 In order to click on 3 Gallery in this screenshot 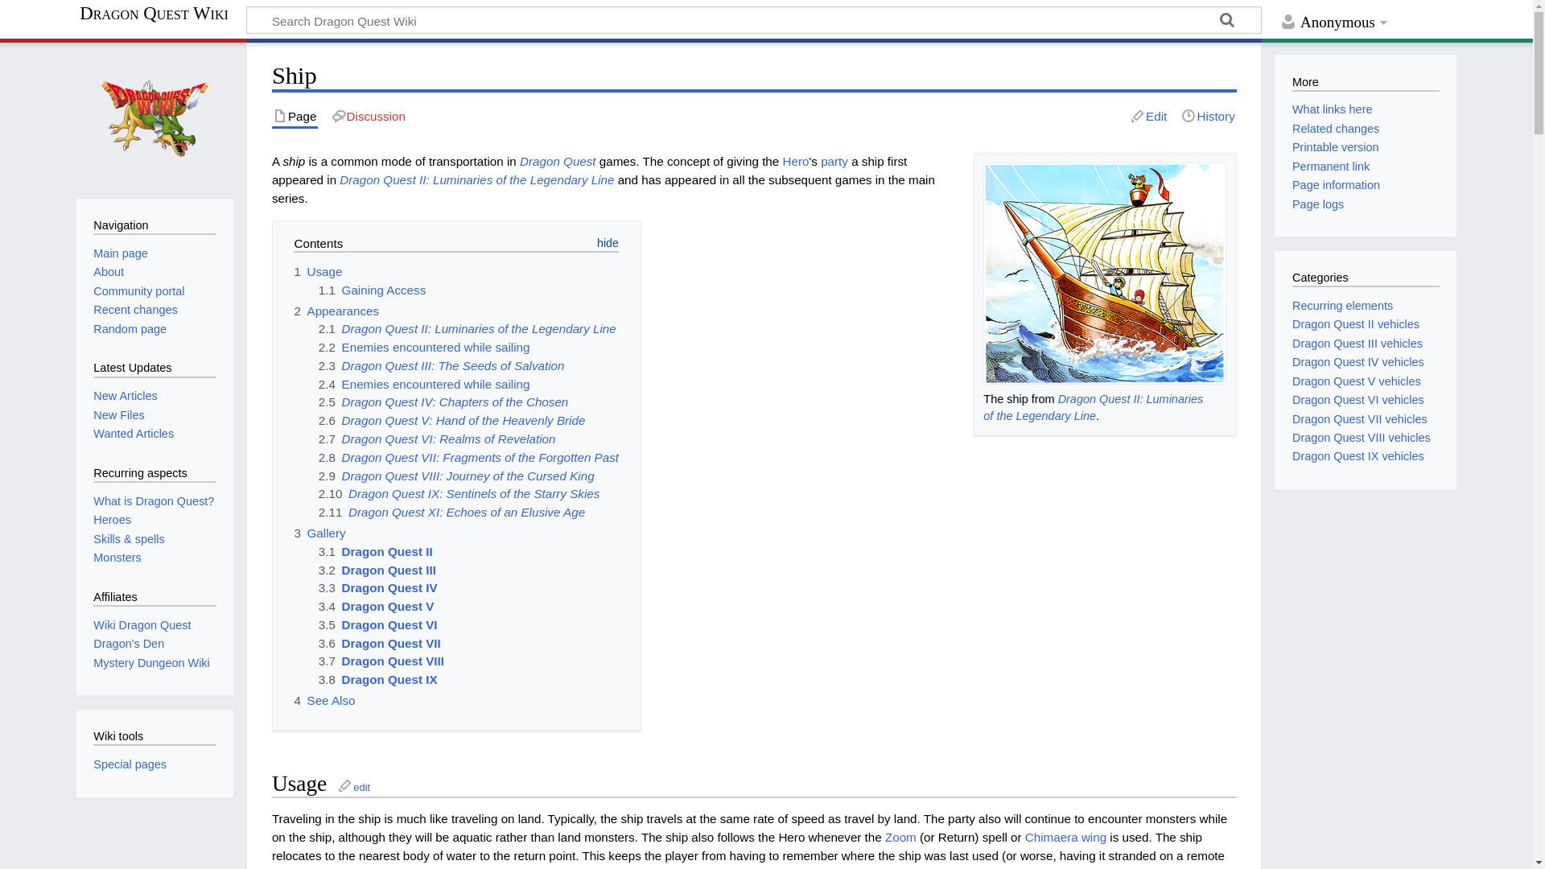, I will do `click(319, 533)`.